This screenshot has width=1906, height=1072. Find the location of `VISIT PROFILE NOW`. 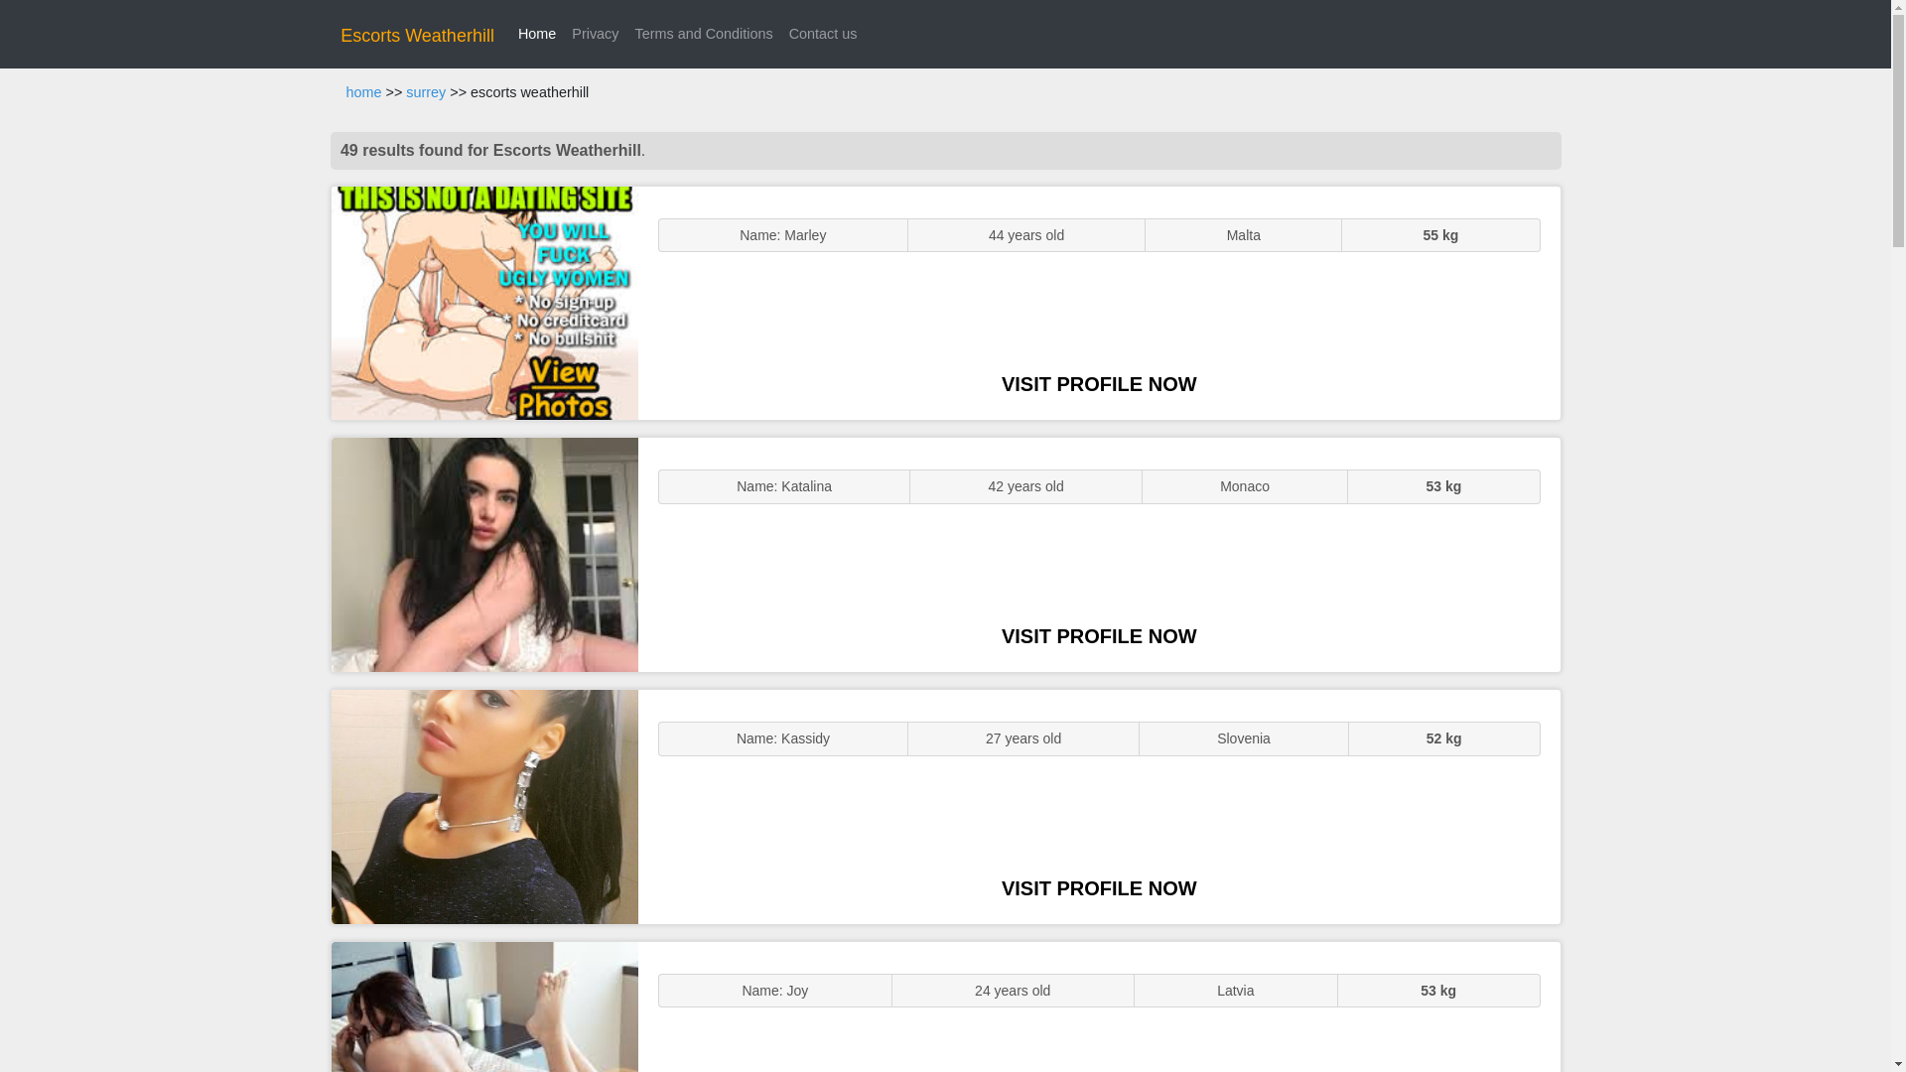

VISIT PROFILE NOW is located at coordinates (1099, 888).